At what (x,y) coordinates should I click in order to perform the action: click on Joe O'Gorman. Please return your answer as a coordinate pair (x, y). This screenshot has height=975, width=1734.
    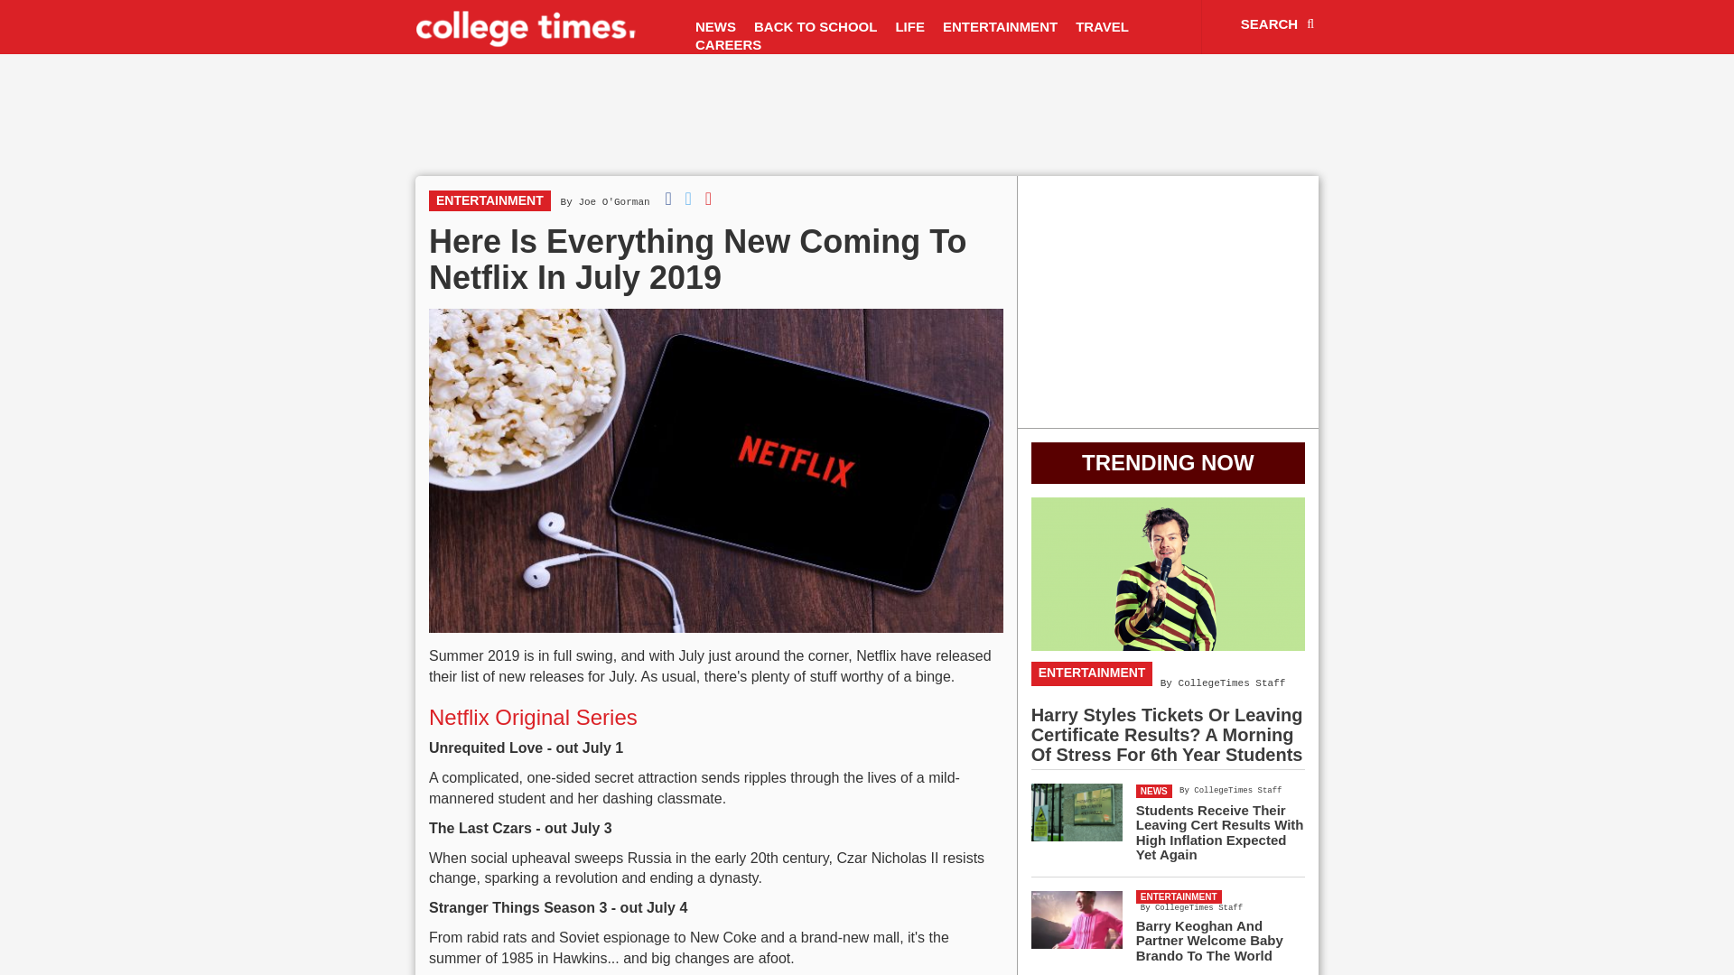
    Looking at the image, I should click on (612, 202).